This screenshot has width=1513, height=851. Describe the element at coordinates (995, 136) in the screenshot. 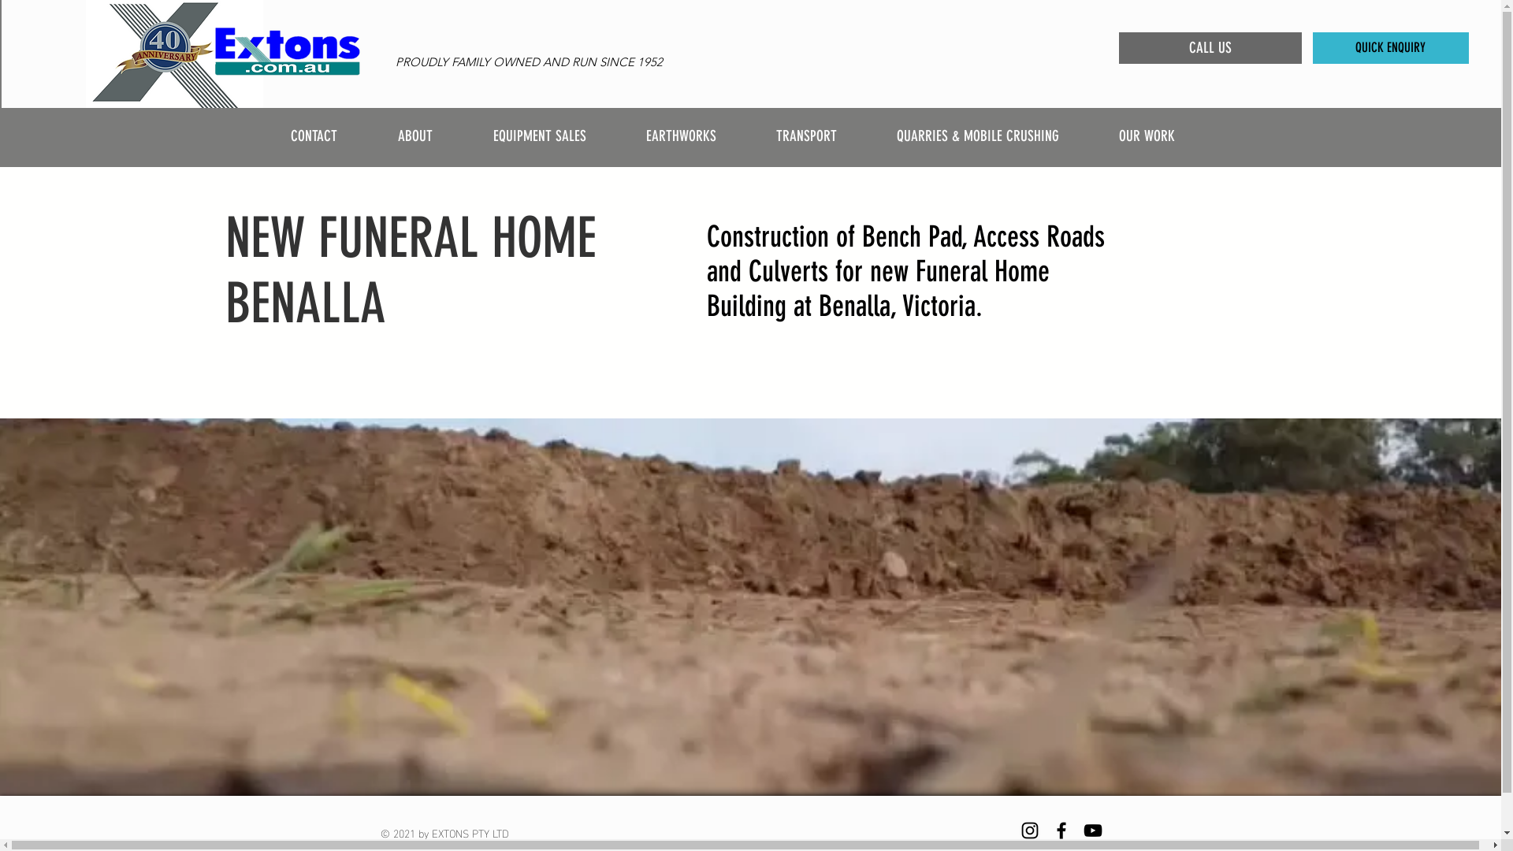

I see `QUARRIES & MOBILE CRUSHING` at that location.